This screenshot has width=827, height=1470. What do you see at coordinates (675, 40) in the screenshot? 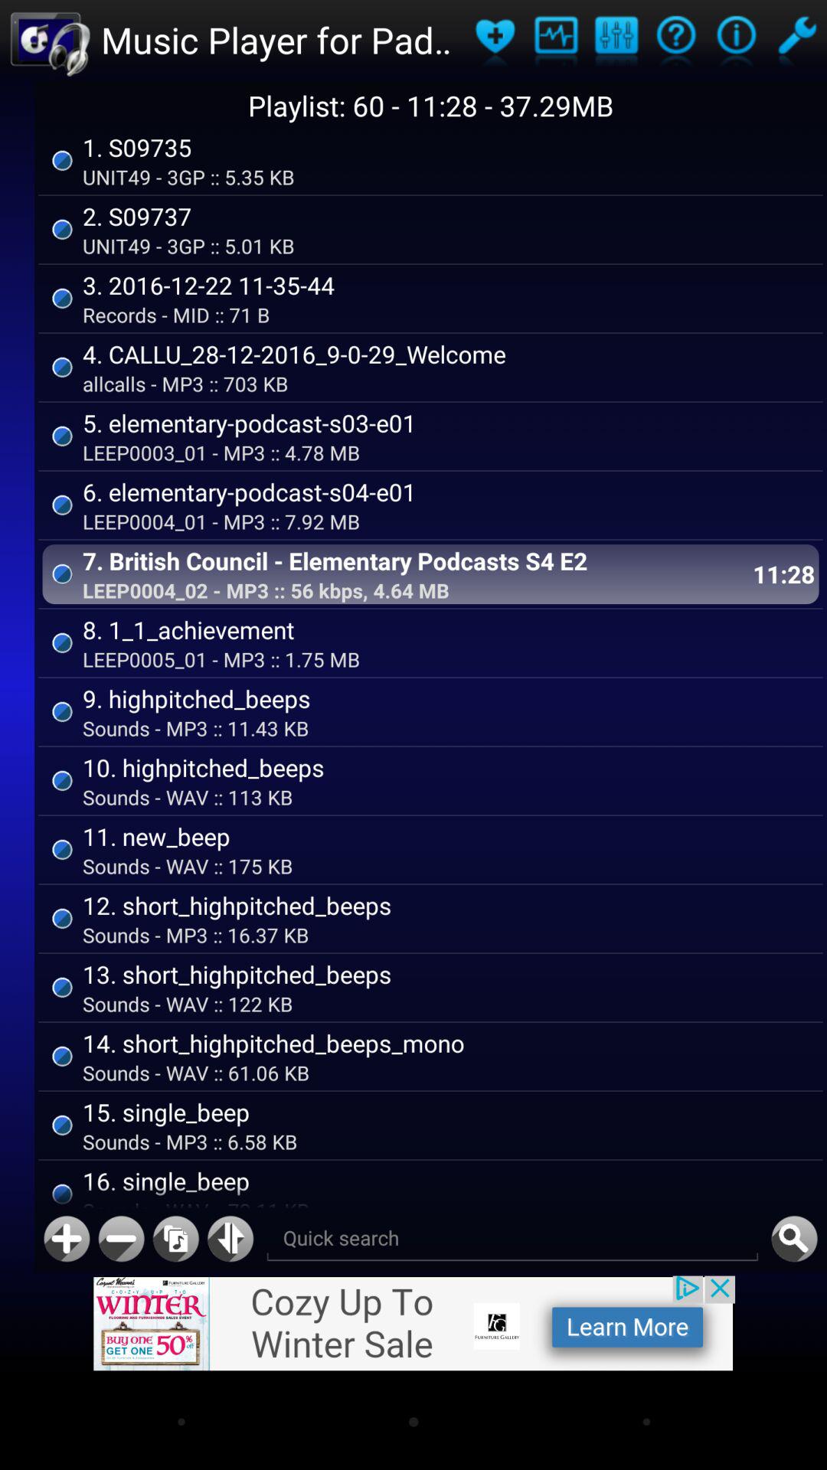
I see `play playlist entry` at bounding box center [675, 40].